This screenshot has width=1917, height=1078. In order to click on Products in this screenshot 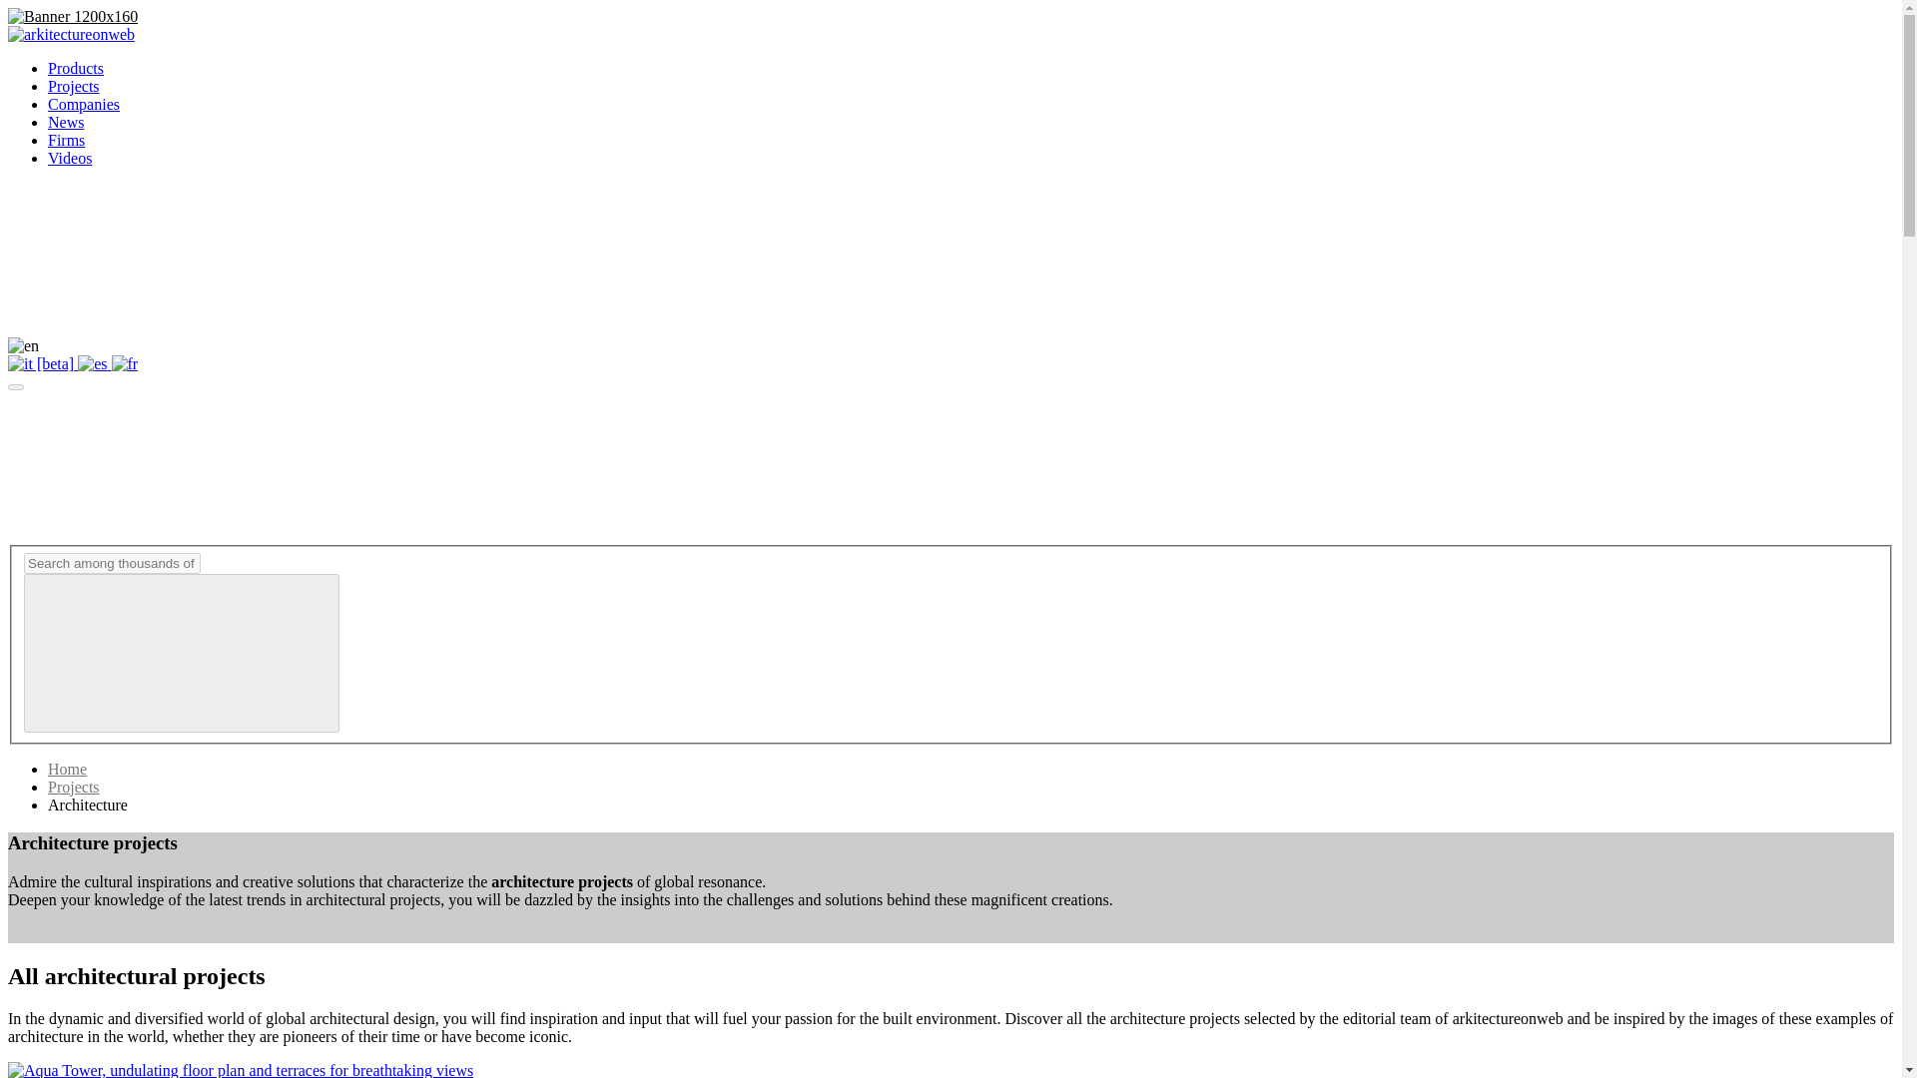, I will do `click(76, 68)`.